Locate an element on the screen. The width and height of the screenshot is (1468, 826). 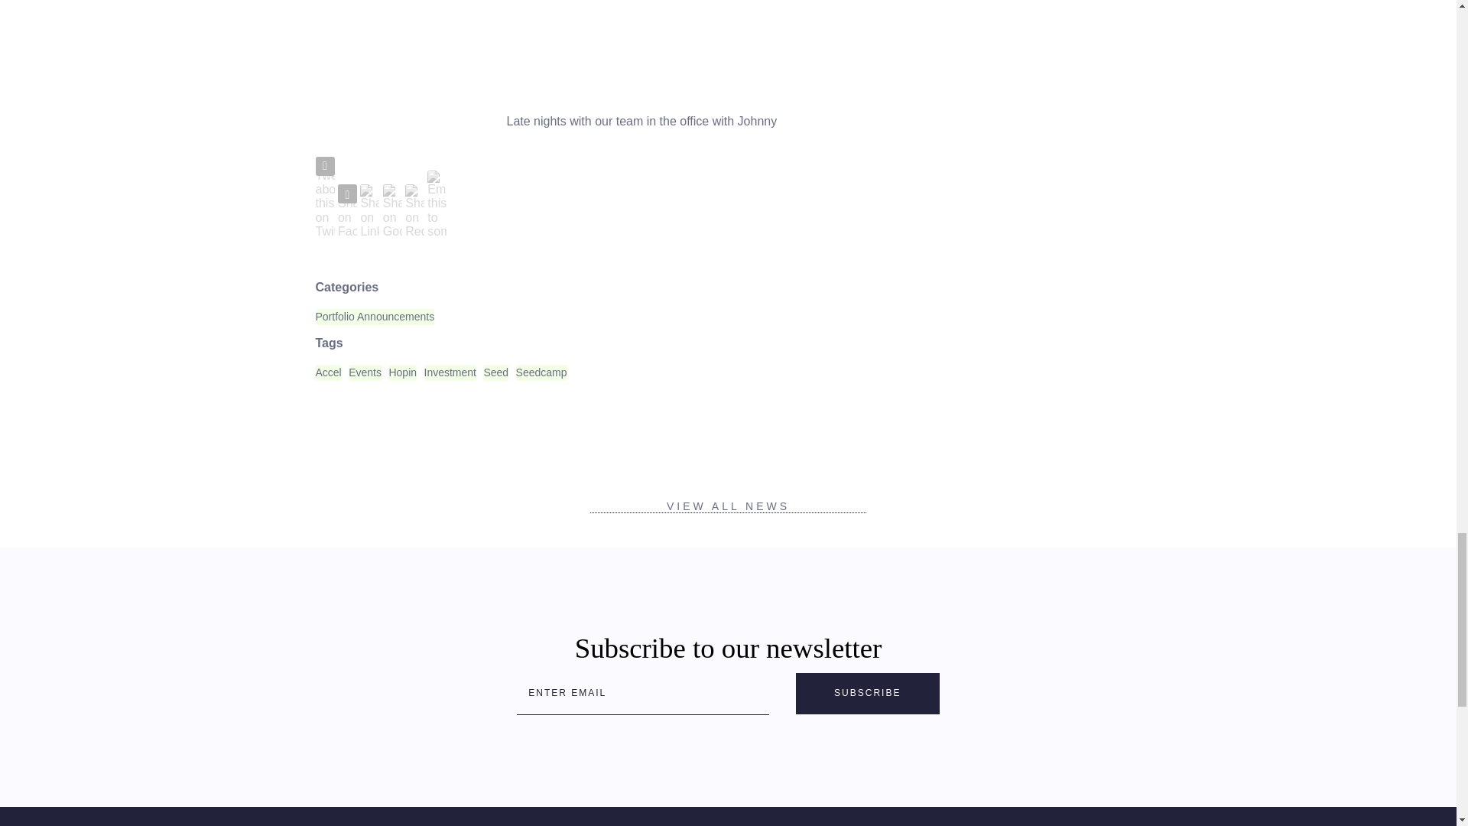
Seedcamp is located at coordinates (541, 372).